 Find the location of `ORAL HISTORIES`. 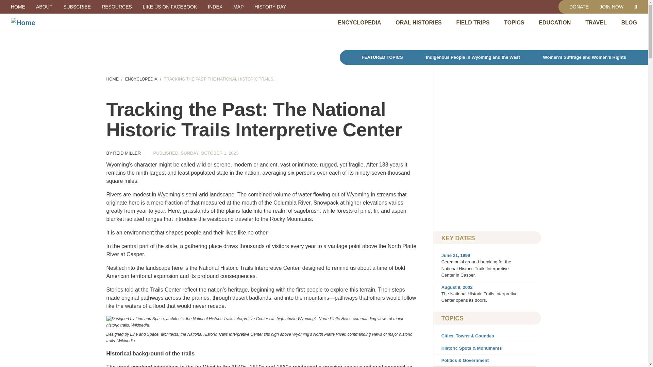

ORAL HISTORIES is located at coordinates (418, 22).